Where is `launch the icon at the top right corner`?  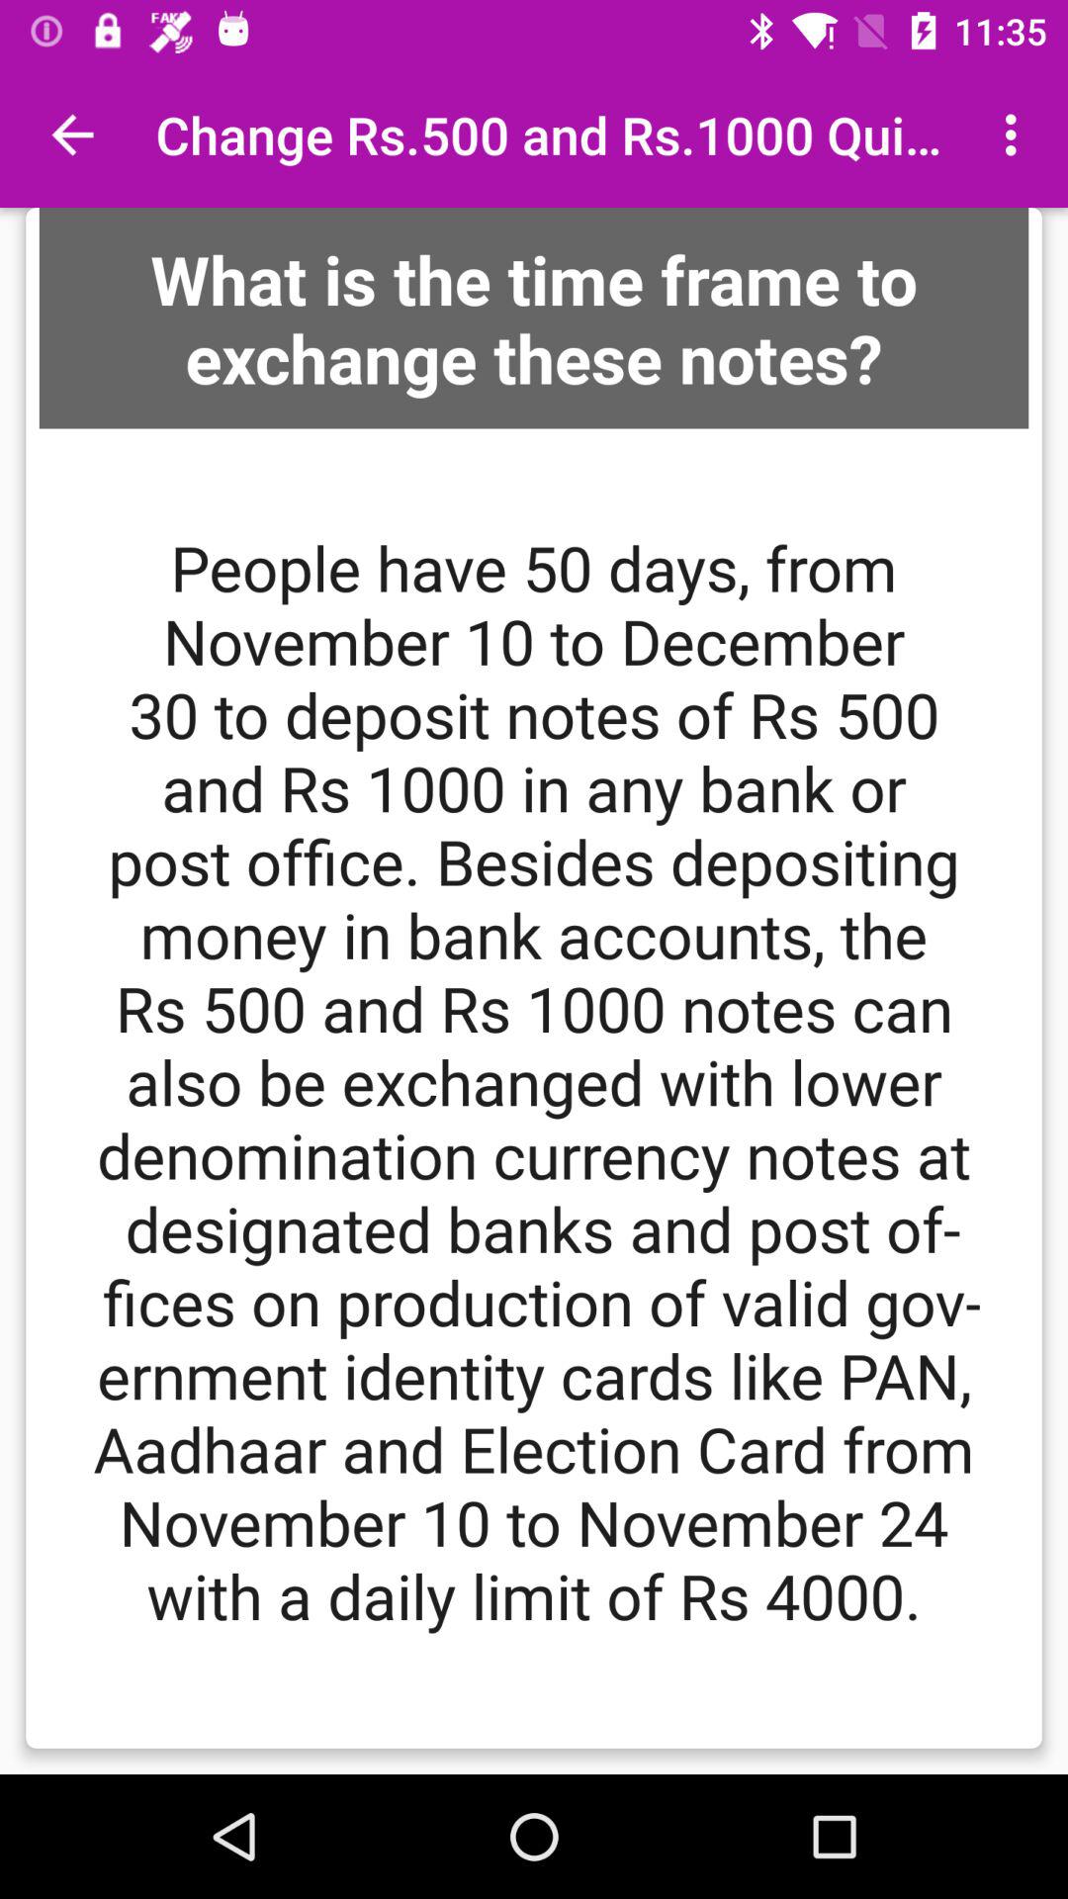
launch the icon at the top right corner is located at coordinates (1017, 135).